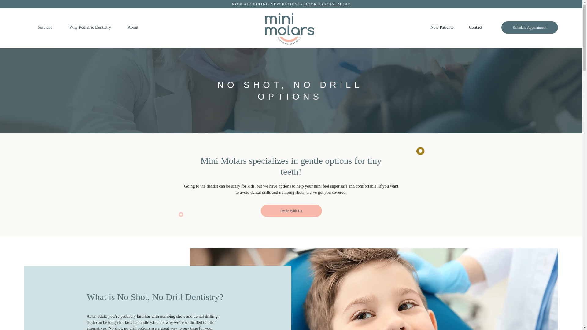 The image size is (587, 330). What do you see at coordinates (442, 27) in the screenshot?
I see `New Patients` at bounding box center [442, 27].